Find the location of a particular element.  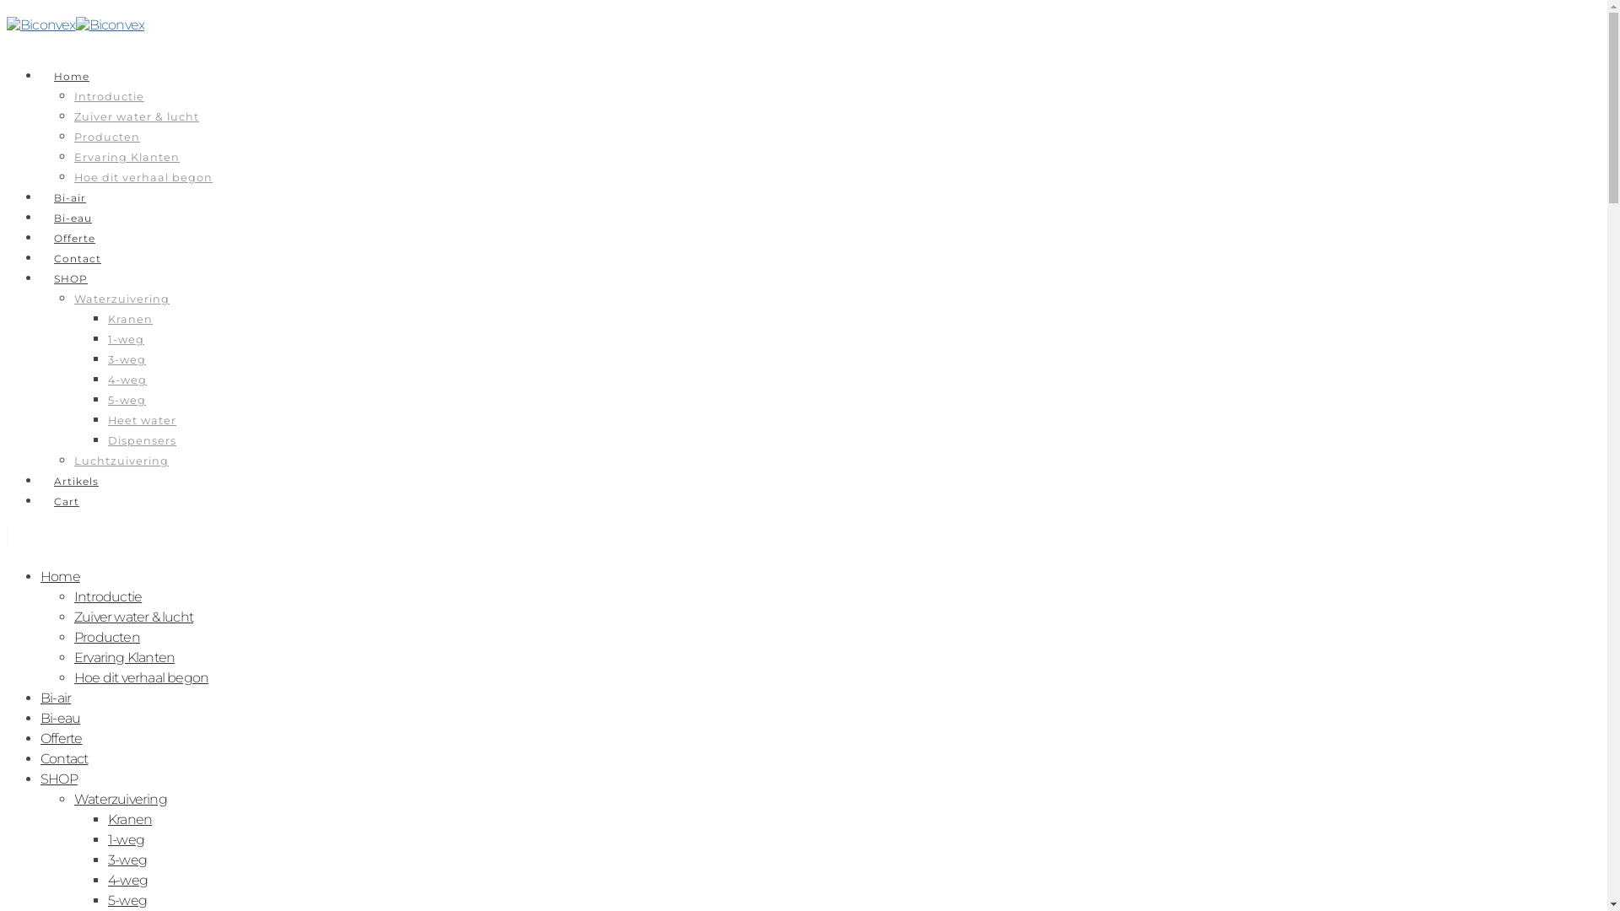

SHOP is located at coordinates (59, 779).